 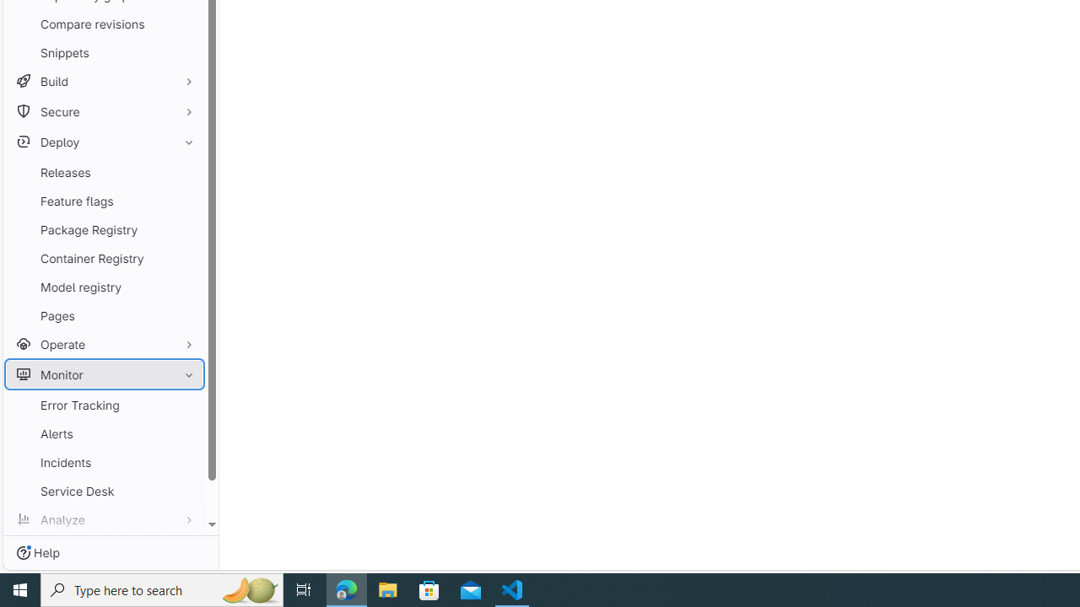 What do you see at coordinates (105, 433) in the screenshot?
I see `Alerts` at bounding box center [105, 433].